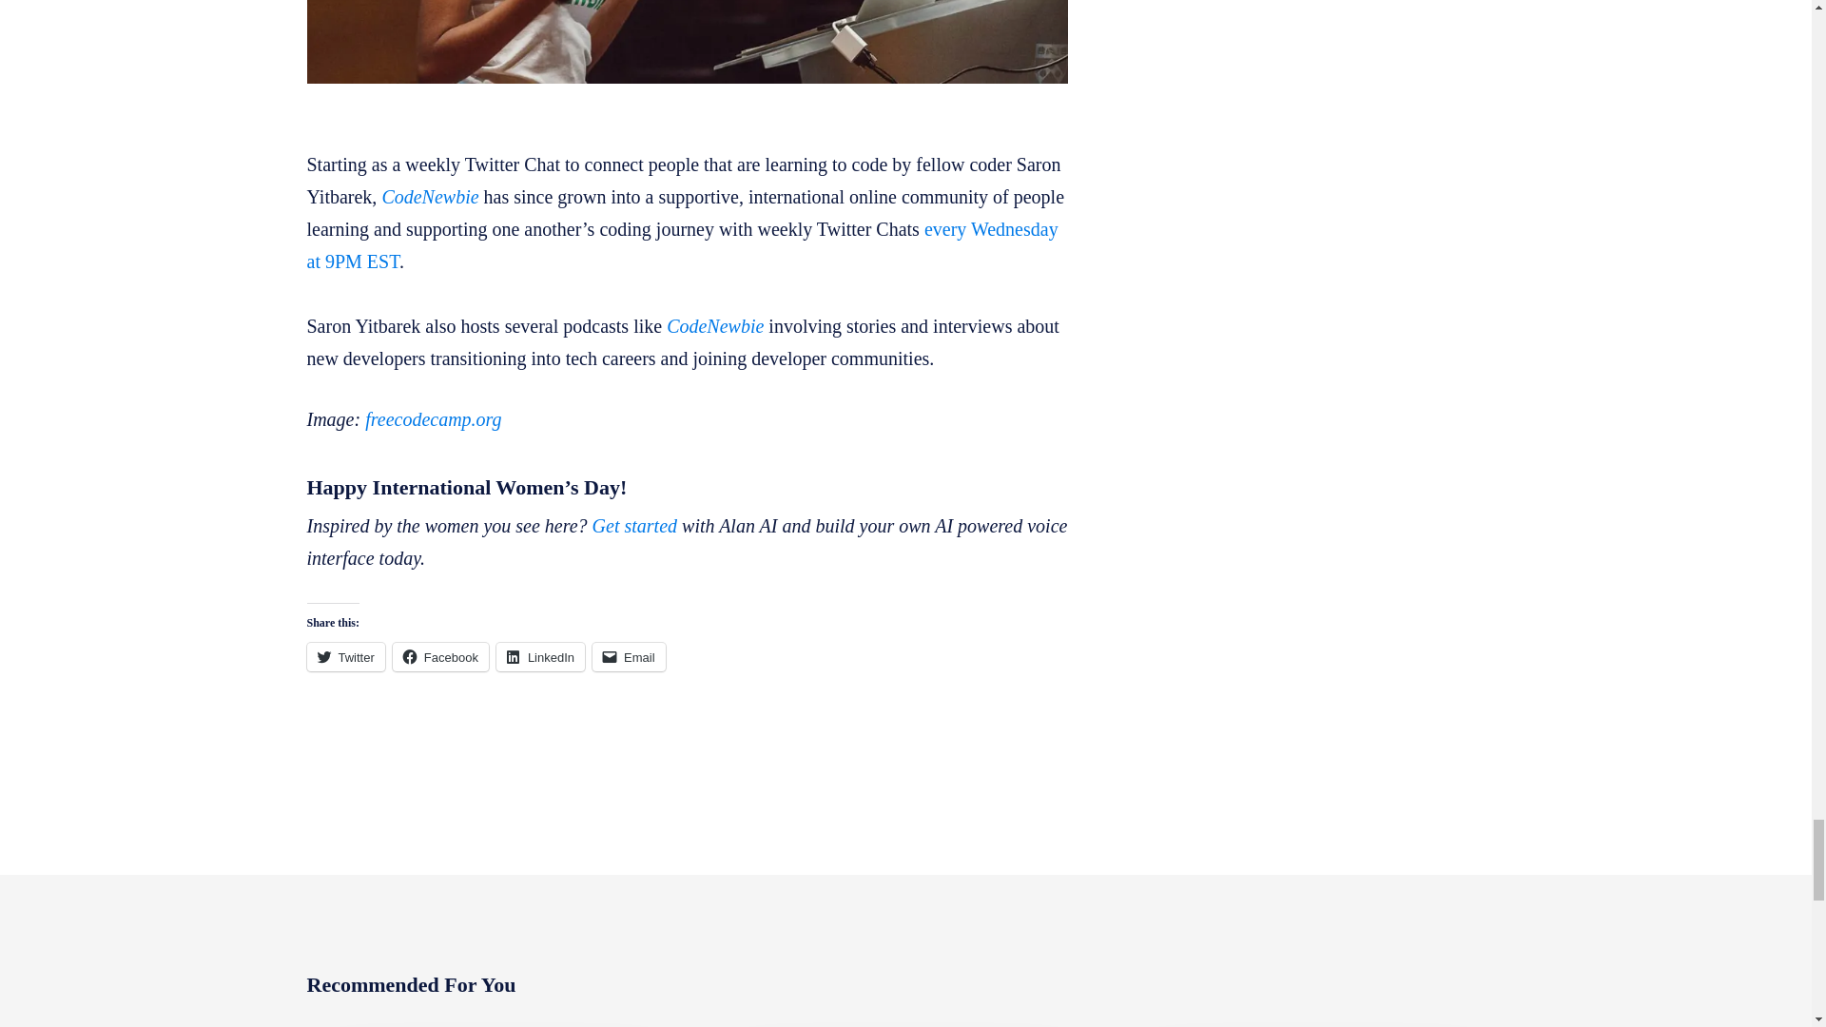 The height and width of the screenshot is (1027, 1826). What do you see at coordinates (344, 657) in the screenshot?
I see `Click to share on Twitter` at bounding box center [344, 657].